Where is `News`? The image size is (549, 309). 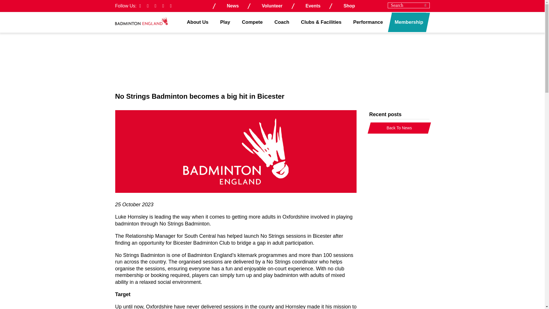
News is located at coordinates (233, 6).